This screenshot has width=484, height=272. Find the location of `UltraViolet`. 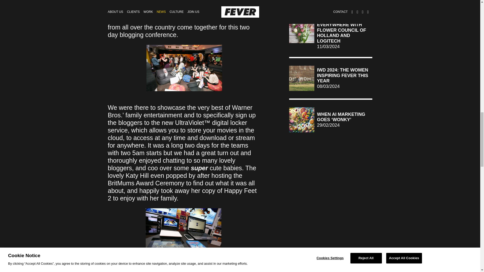

UltraViolet is located at coordinates (189, 123).